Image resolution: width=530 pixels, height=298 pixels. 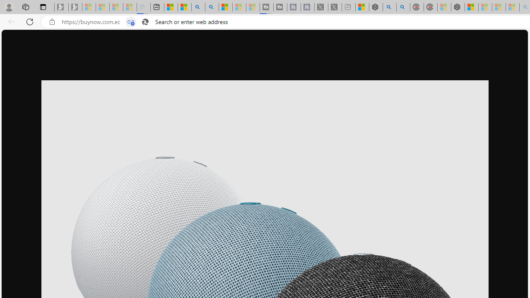 What do you see at coordinates (212, 7) in the screenshot?
I see `Search` at bounding box center [212, 7].